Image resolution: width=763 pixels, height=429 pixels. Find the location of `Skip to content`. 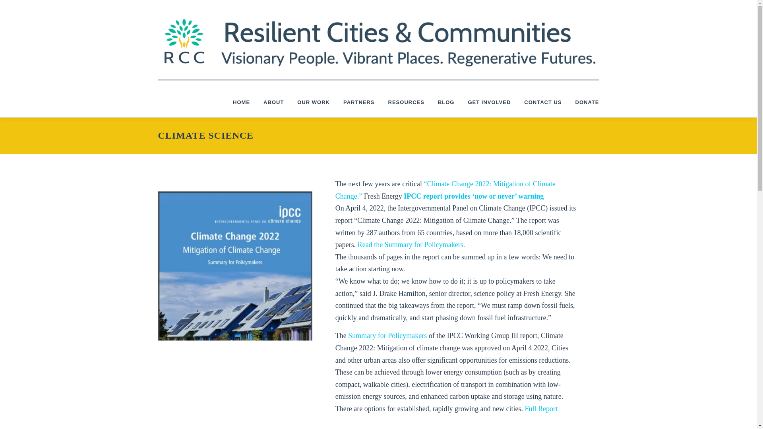

Skip to content is located at coordinates (18, 5).